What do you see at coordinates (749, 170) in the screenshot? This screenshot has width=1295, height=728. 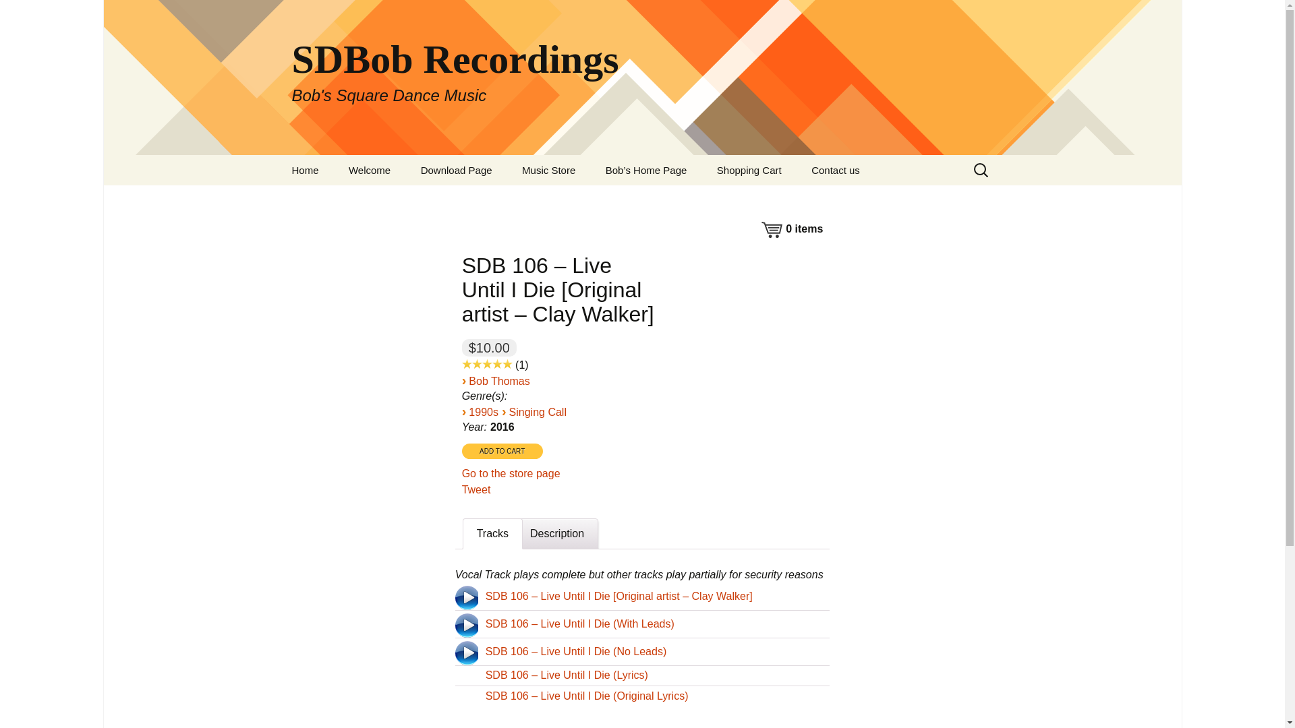 I see `Shopping Cart` at bounding box center [749, 170].